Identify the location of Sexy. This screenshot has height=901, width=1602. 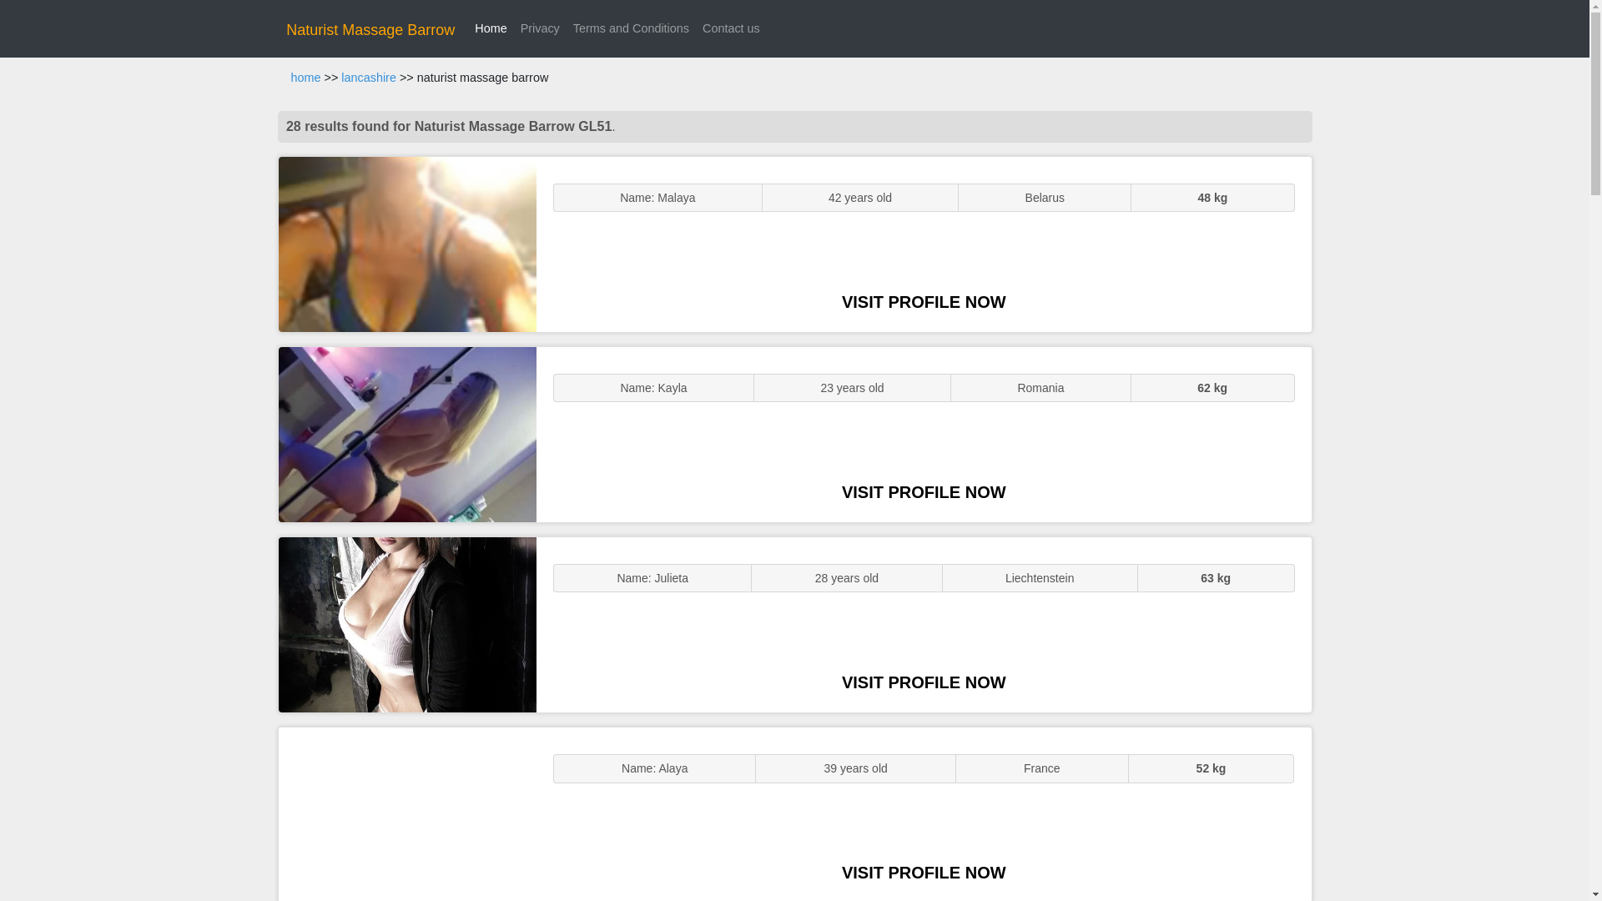
(407, 624).